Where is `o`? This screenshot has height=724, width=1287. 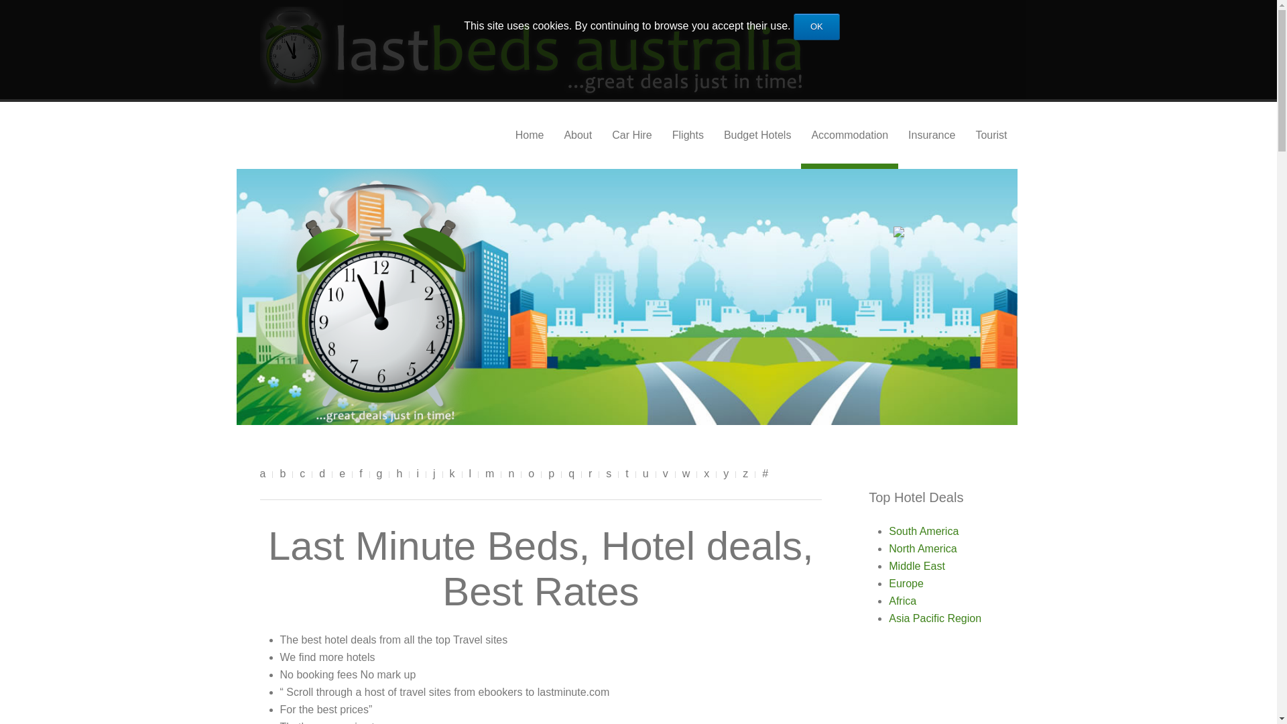 o is located at coordinates (531, 474).